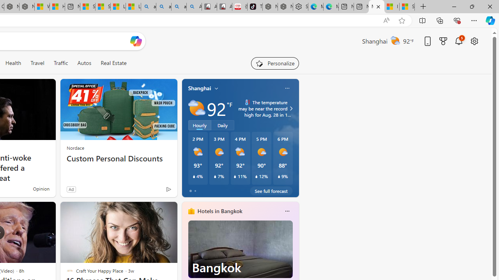 The height and width of the screenshot is (280, 499). Describe the element at coordinates (220, 211) in the screenshot. I see `Hotels in Bangkok` at that location.